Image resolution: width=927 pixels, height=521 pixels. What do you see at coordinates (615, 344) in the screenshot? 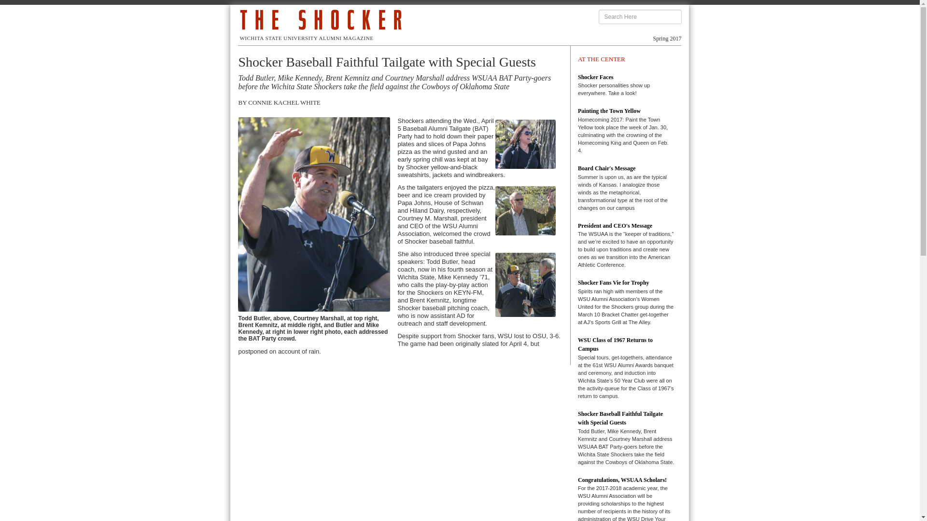
I see `WSU Class of 1967 Returns to Campus` at bounding box center [615, 344].